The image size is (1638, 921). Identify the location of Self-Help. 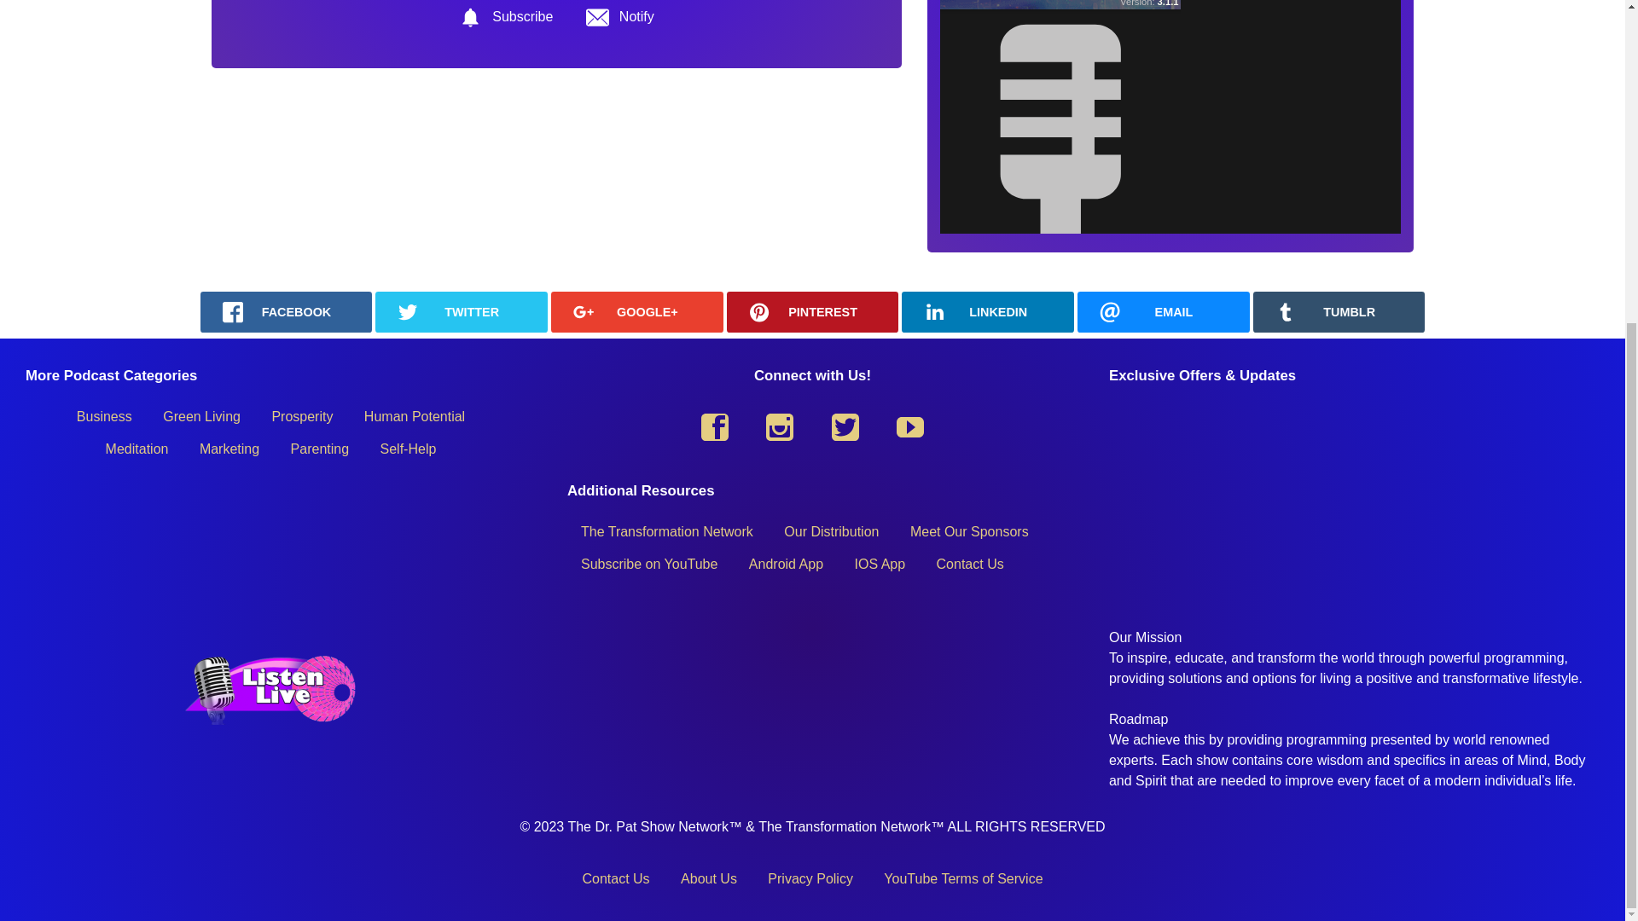
(409, 449).